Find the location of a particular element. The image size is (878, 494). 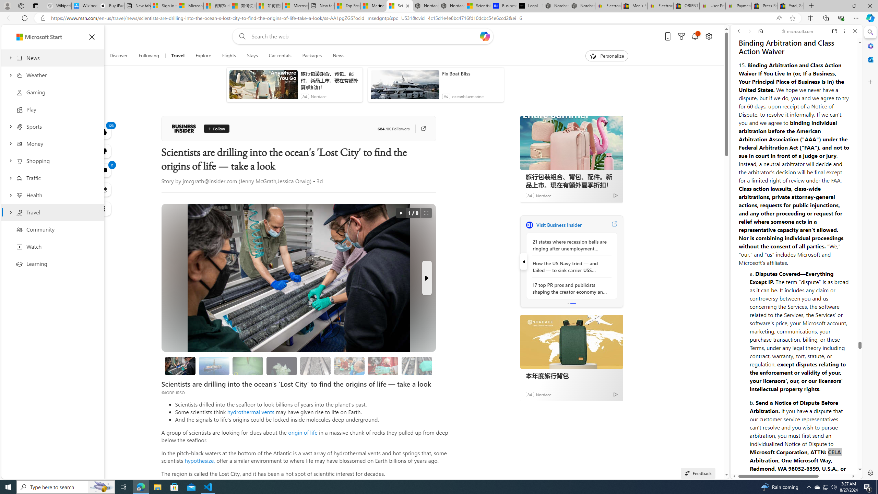

Looking for evidence of oxygen-free life is located at coordinates (349, 366).